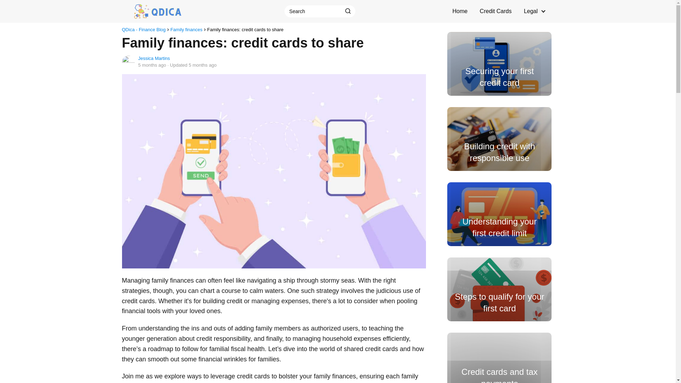 This screenshot has width=681, height=383. What do you see at coordinates (460, 11) in the screenshot?
I see `Home` at bounding box center [460, 11].